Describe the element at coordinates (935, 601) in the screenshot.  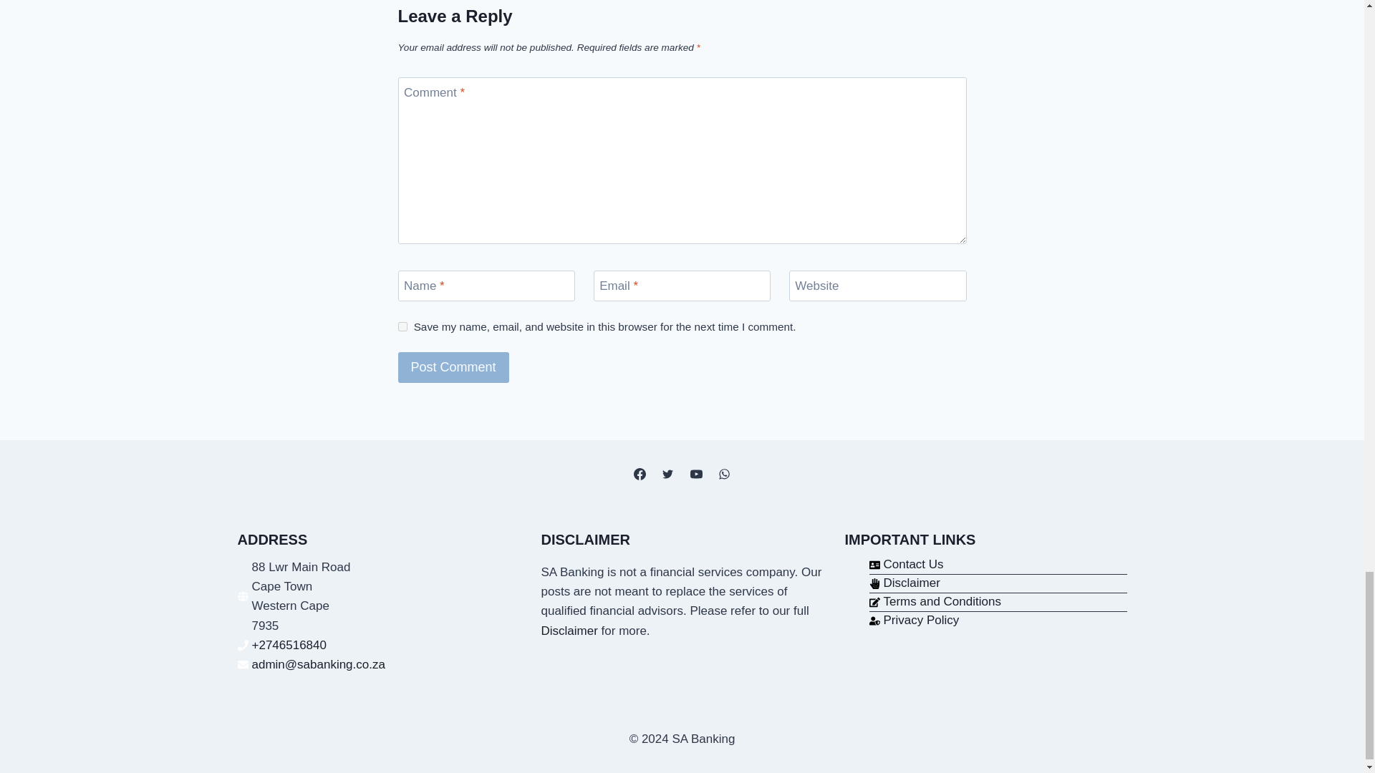
I see `Terms and Conditions` at that location.